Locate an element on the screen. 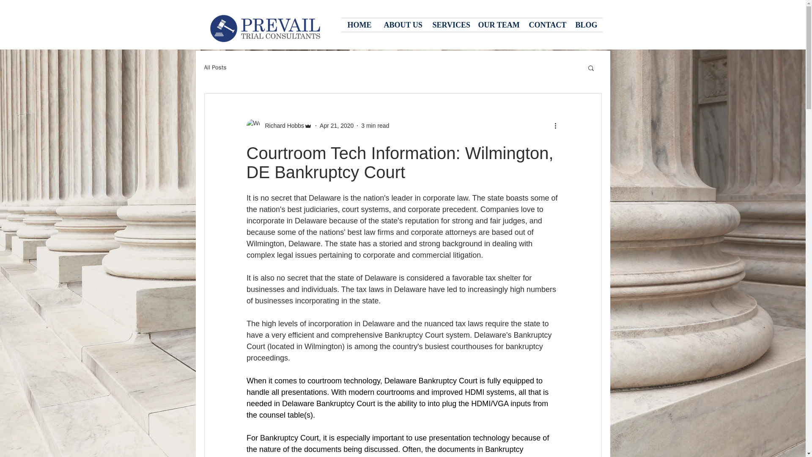  Richard Hobbs is located at coordinates (282, 125).